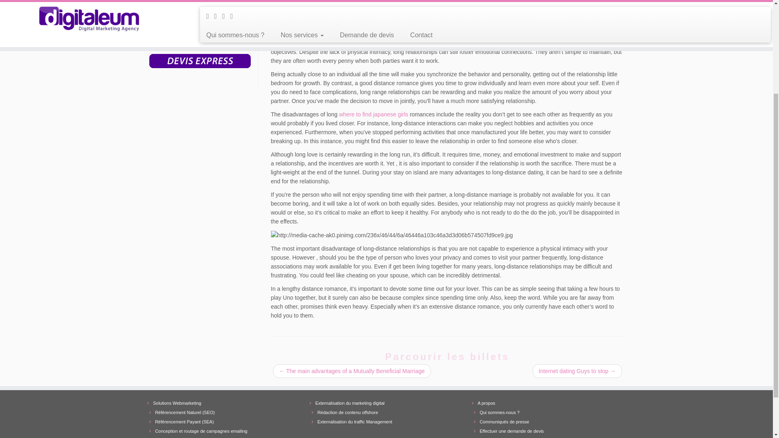 The image size is (779, 438). Describe the element at coordinates (512, 431) in the screenshot. I see `Effectuer une demande de devis` at that location.